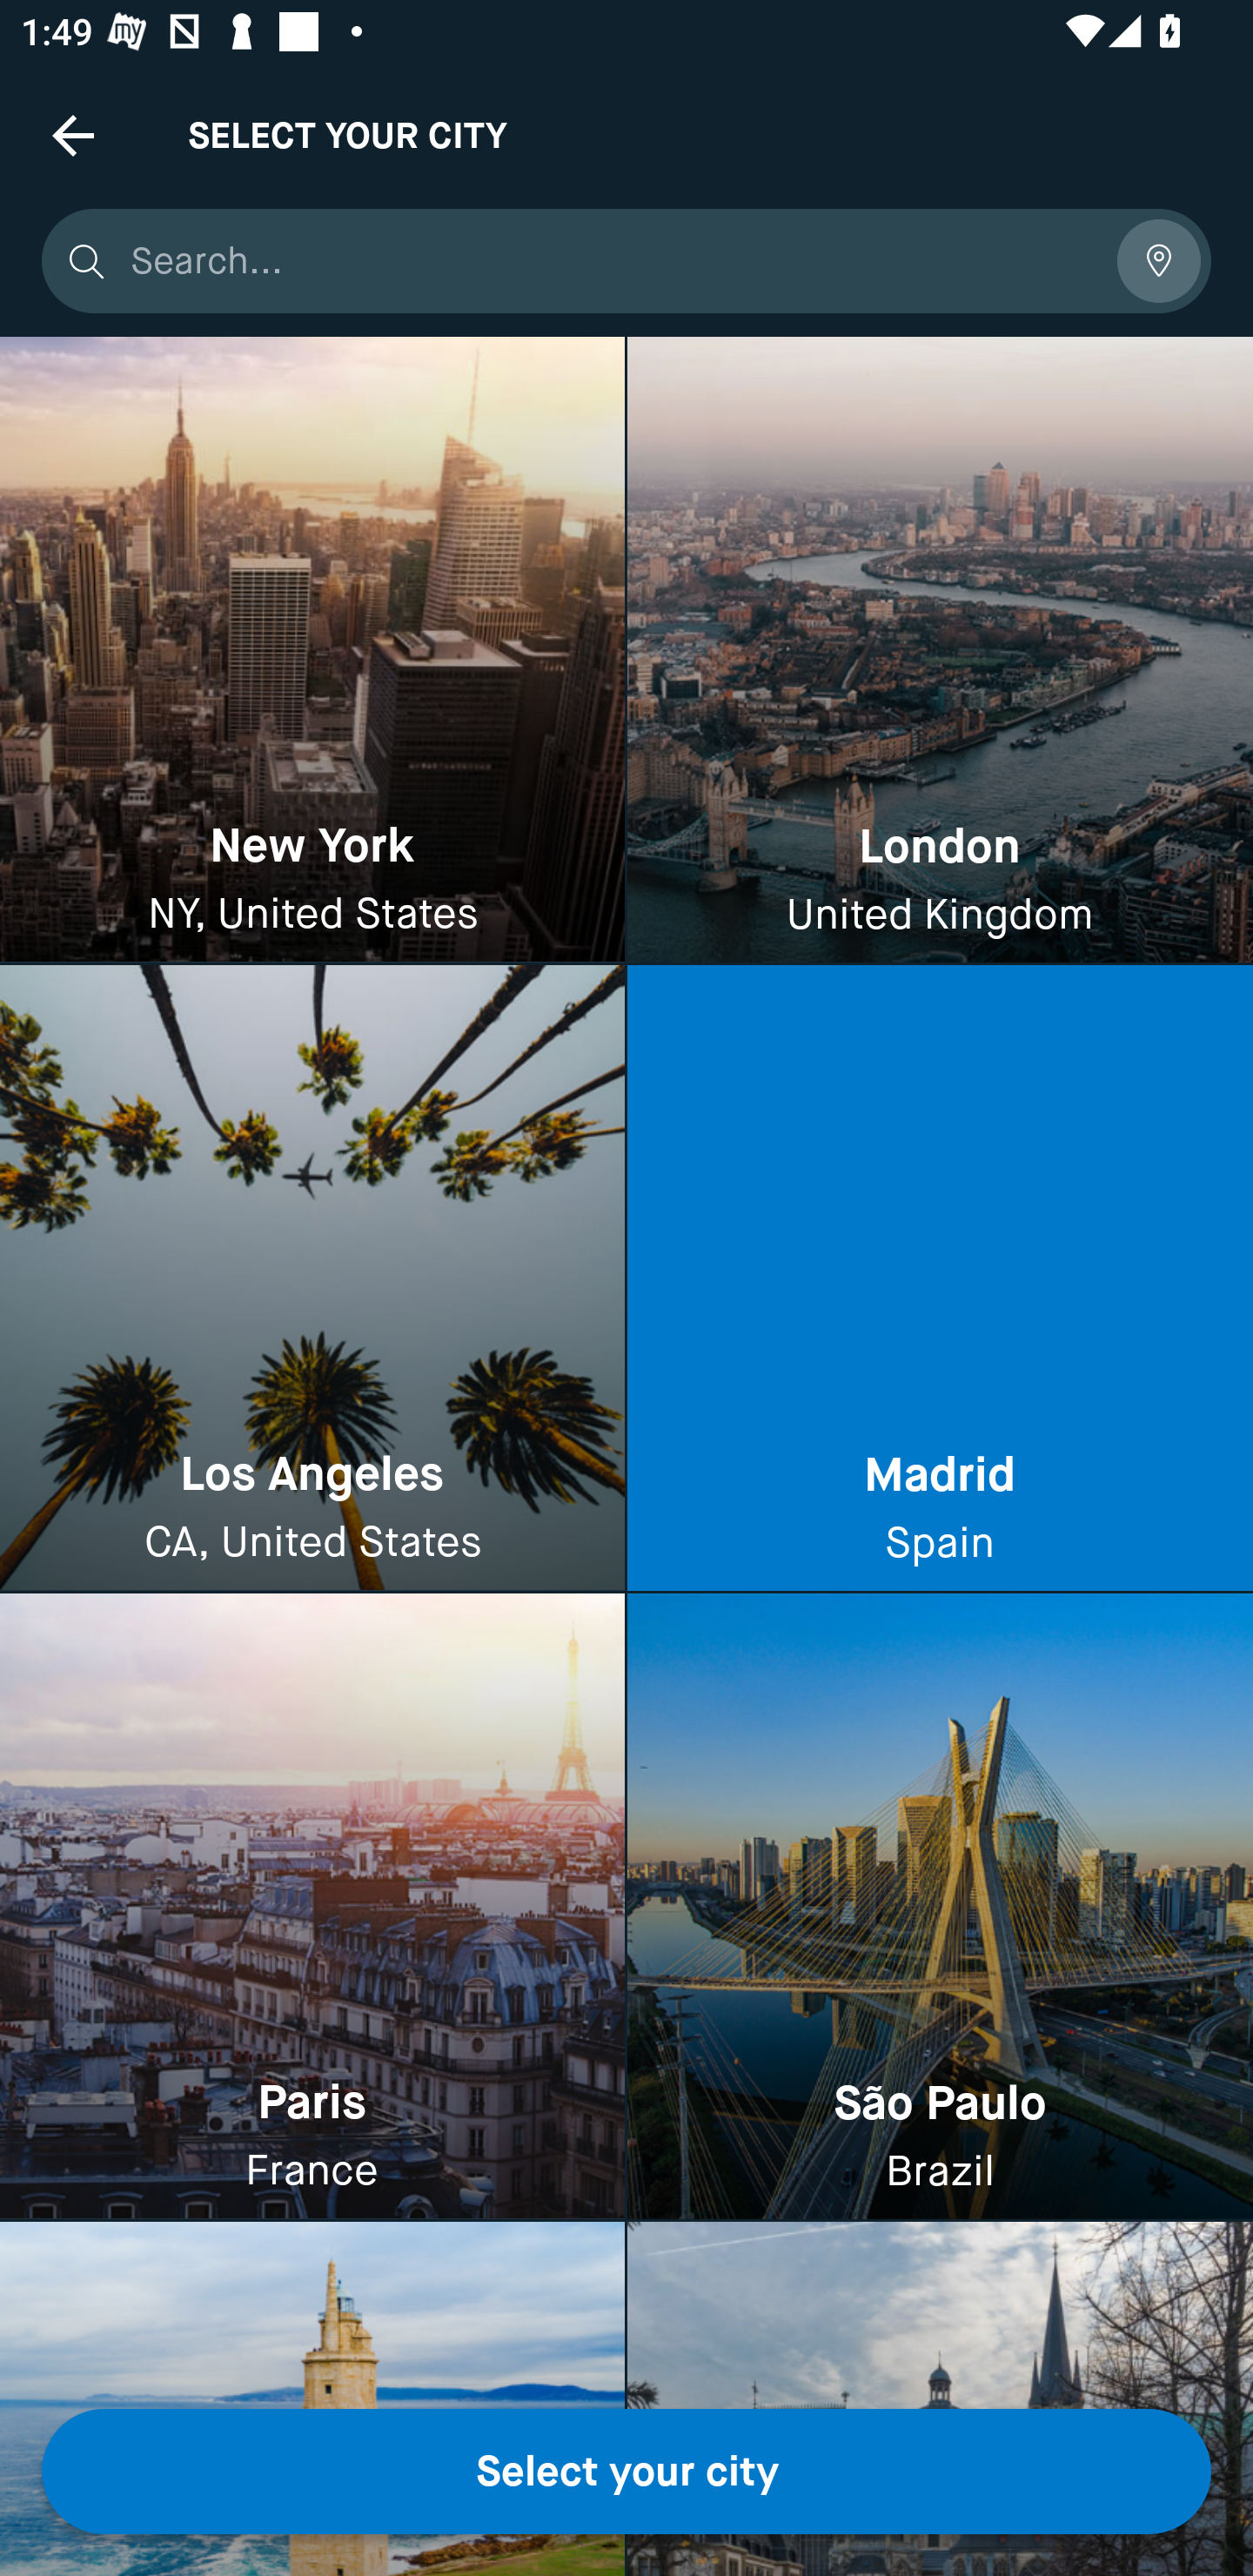  Describe the element at coordinates (312, 1279) in the screenshot. I see `Los Angeles CA, United States` at that location.